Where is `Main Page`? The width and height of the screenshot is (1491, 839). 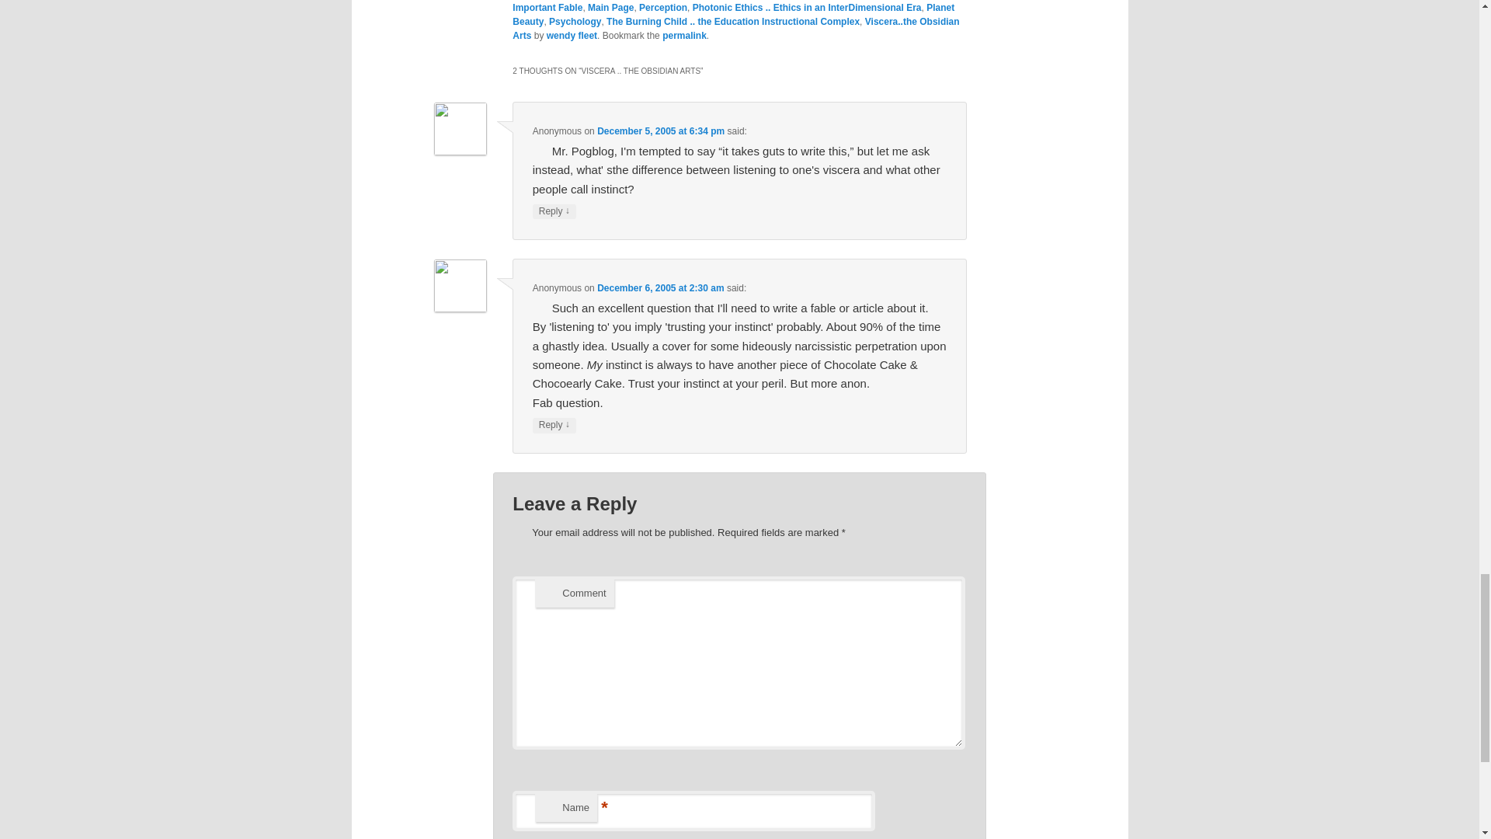 Main Page is located at coordinates (610, 8).